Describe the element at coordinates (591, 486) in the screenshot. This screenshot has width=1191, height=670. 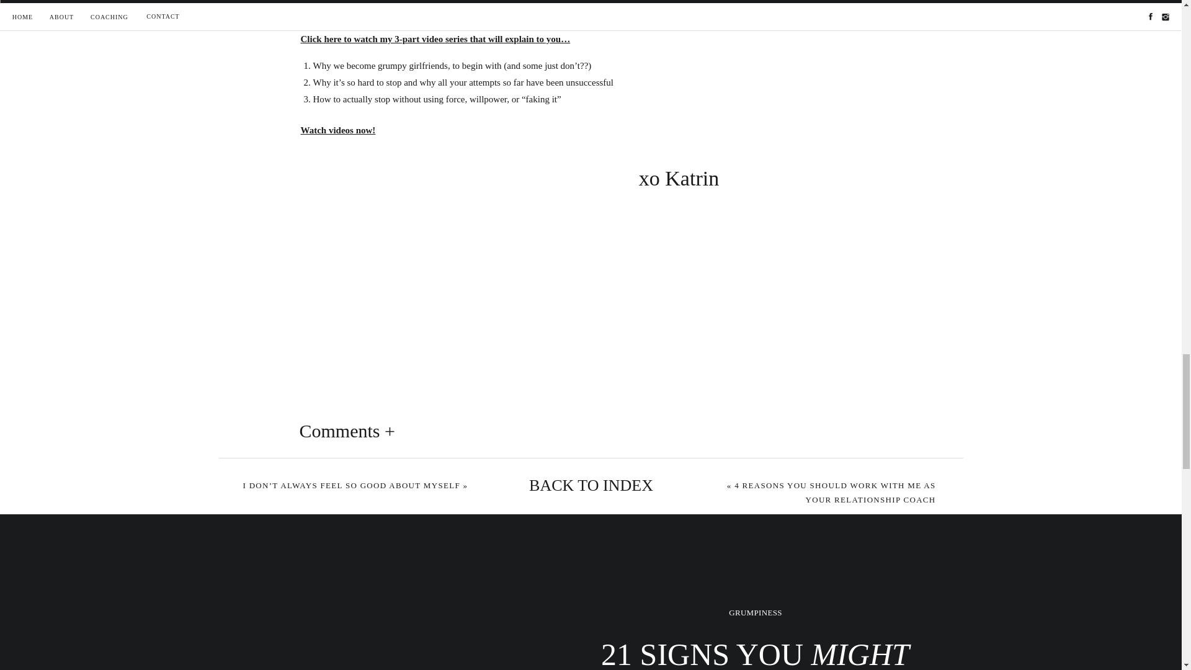
I see `BACK TO INDEX` at that location.